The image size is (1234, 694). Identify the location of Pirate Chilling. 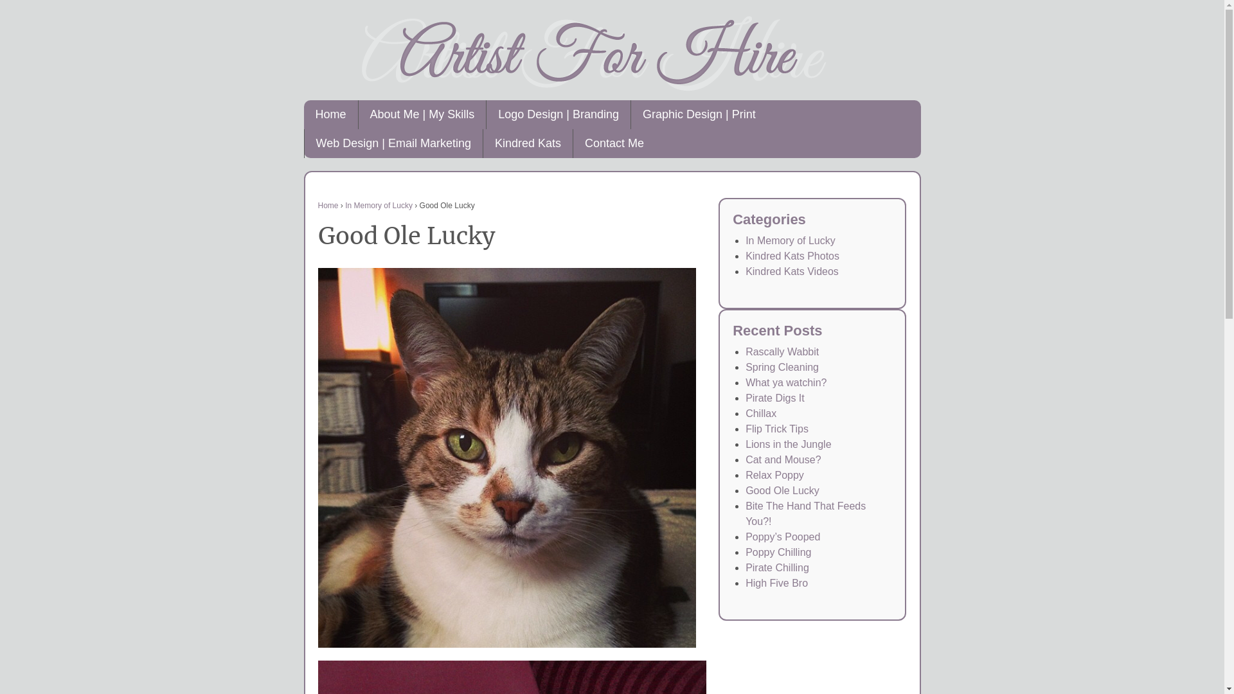
(778, 568).